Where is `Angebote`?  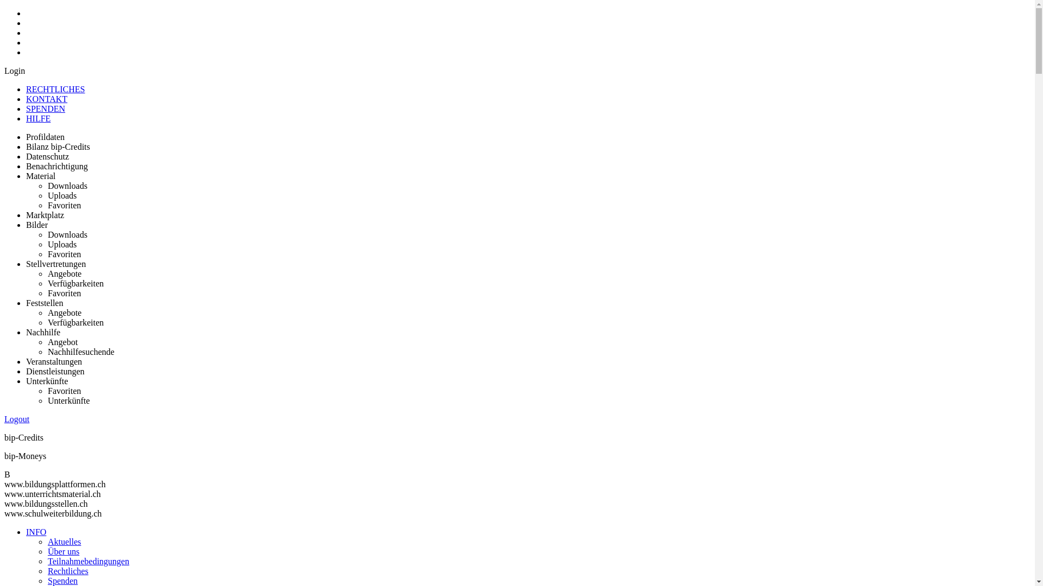 Angebote is located at coordinates (65, 273).